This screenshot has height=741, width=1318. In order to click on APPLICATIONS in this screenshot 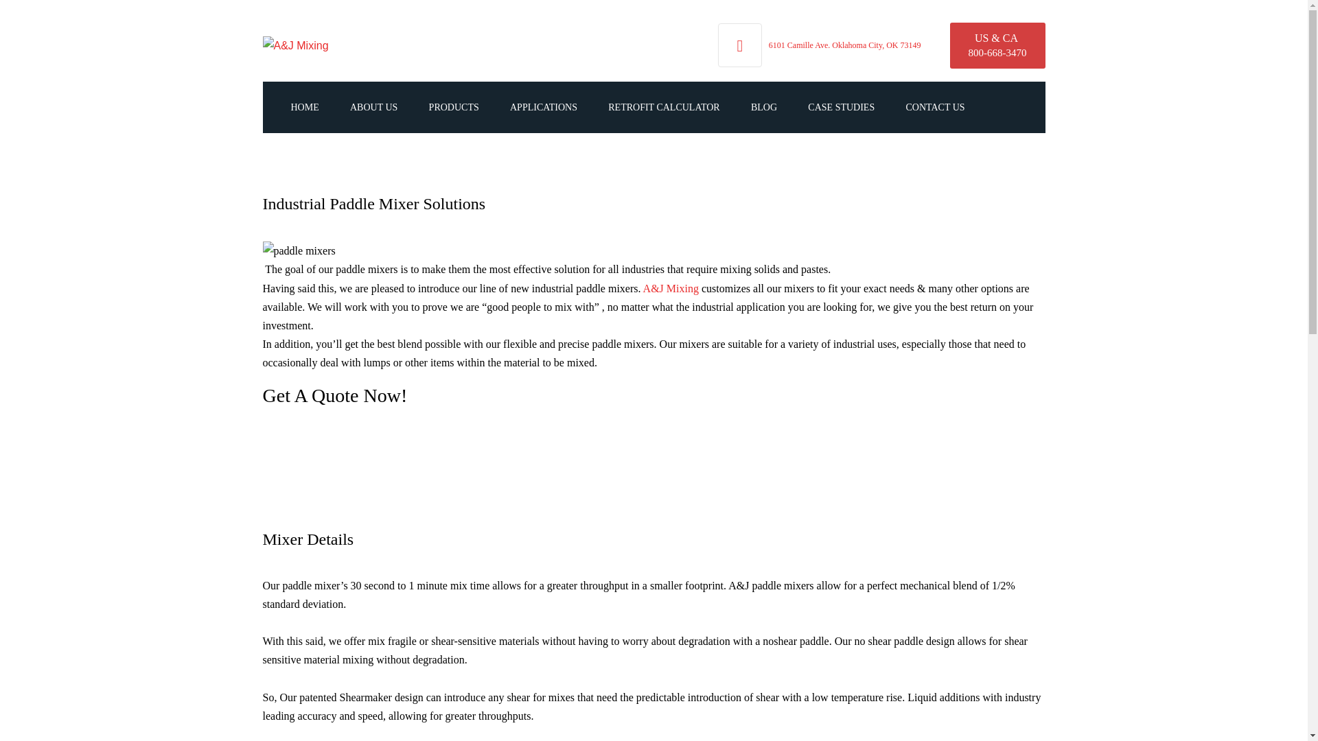, I will do `click(544, 107)`.